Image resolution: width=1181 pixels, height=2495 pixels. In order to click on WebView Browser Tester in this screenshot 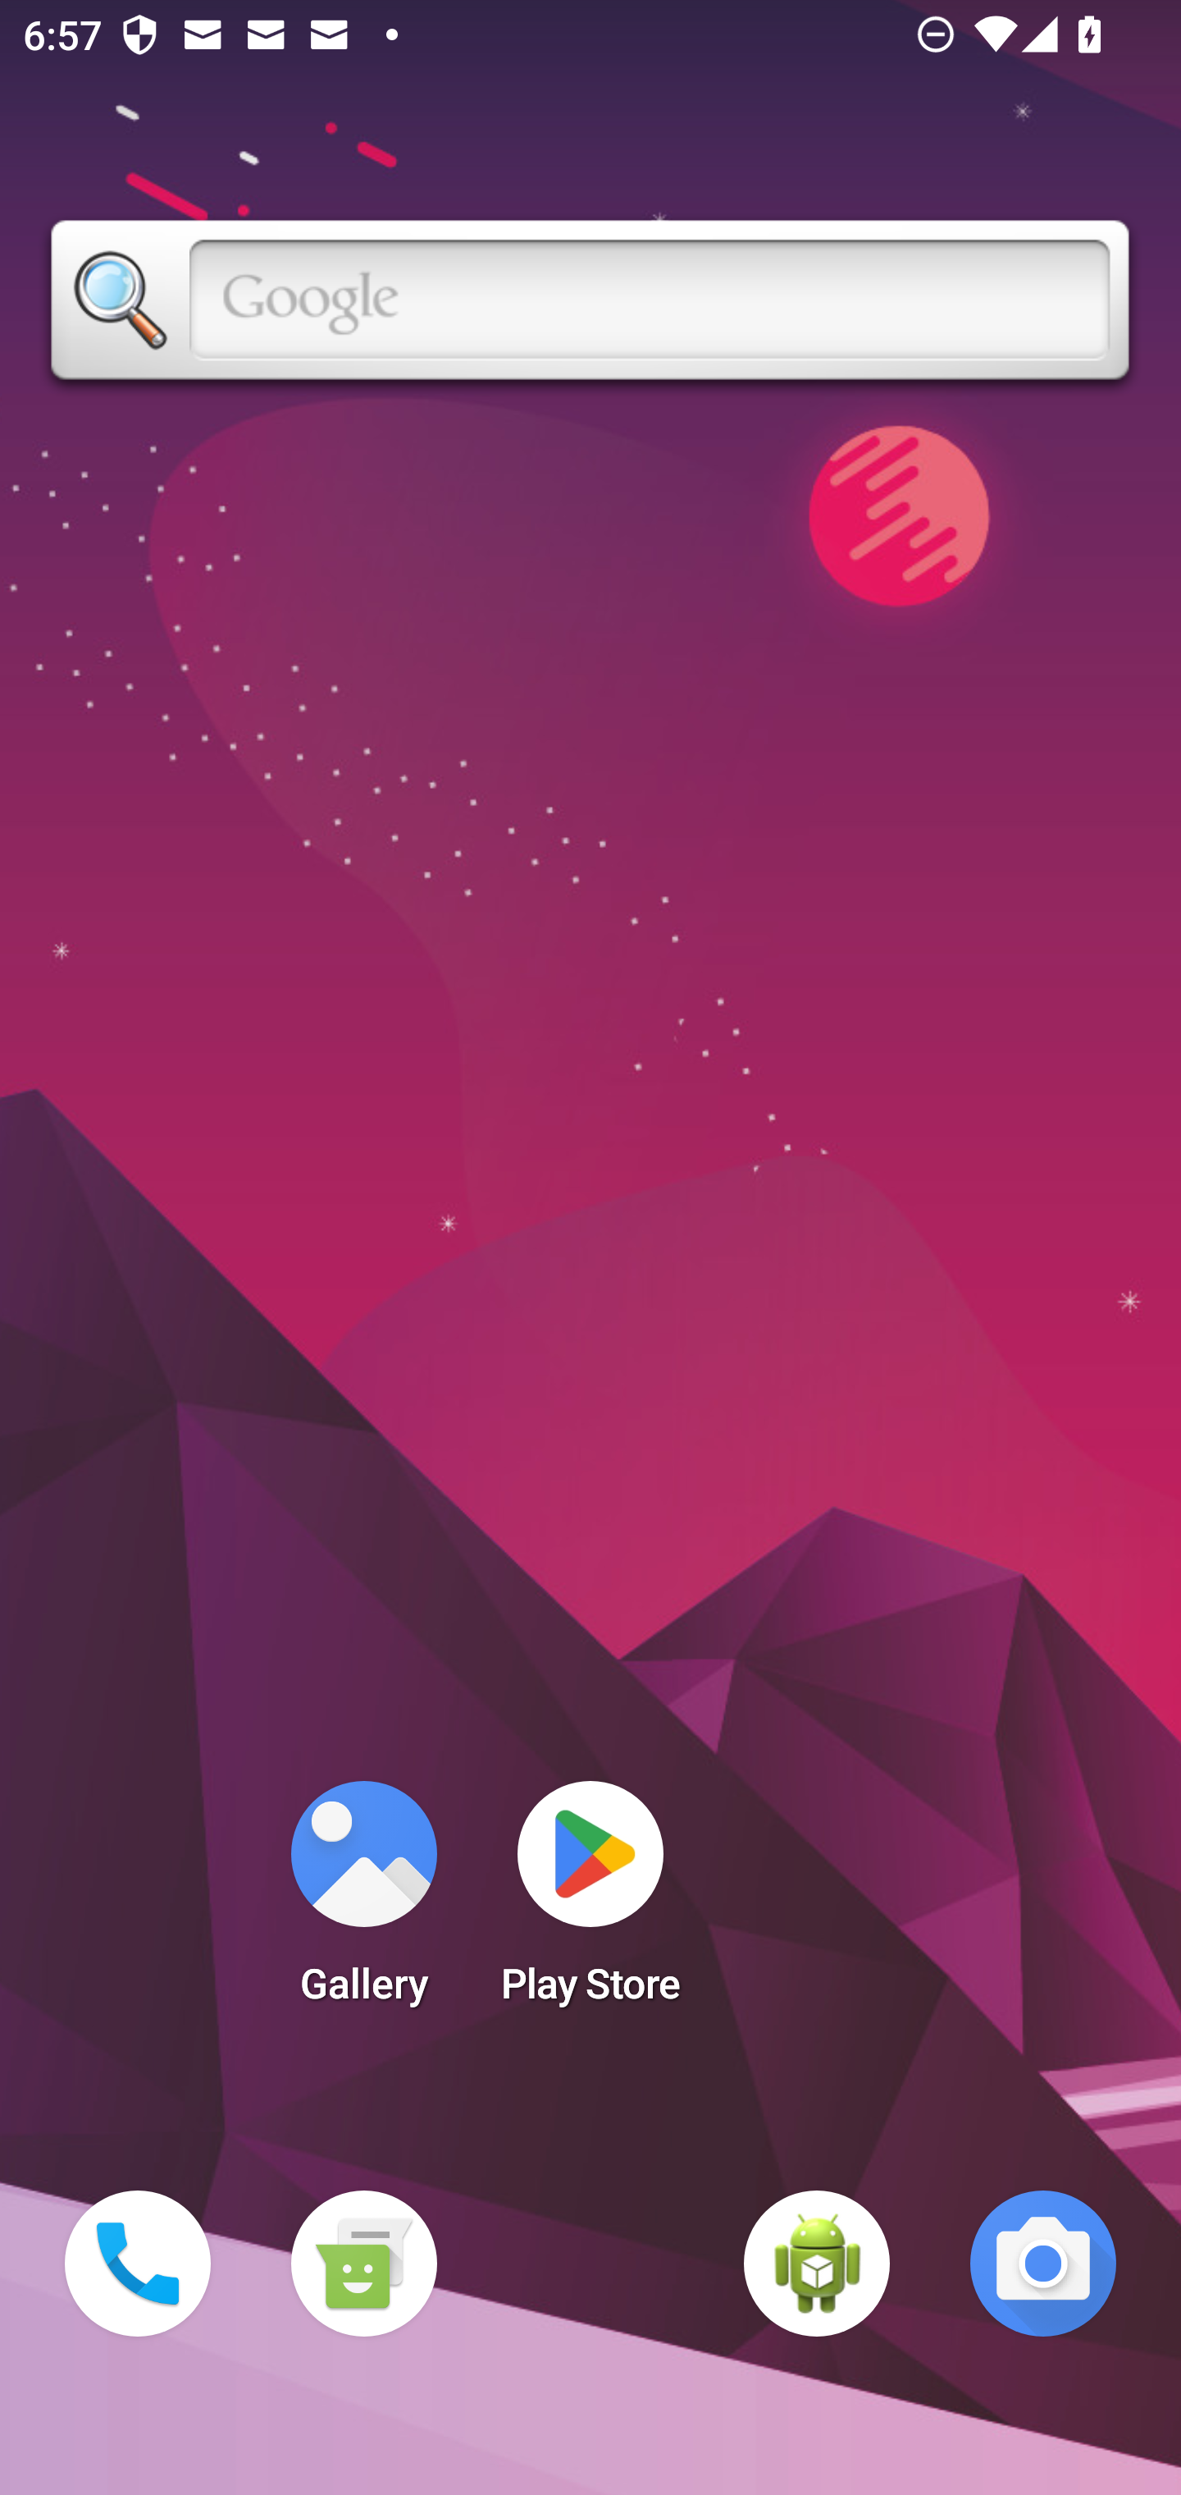, I will do `click(817, 2264)`.